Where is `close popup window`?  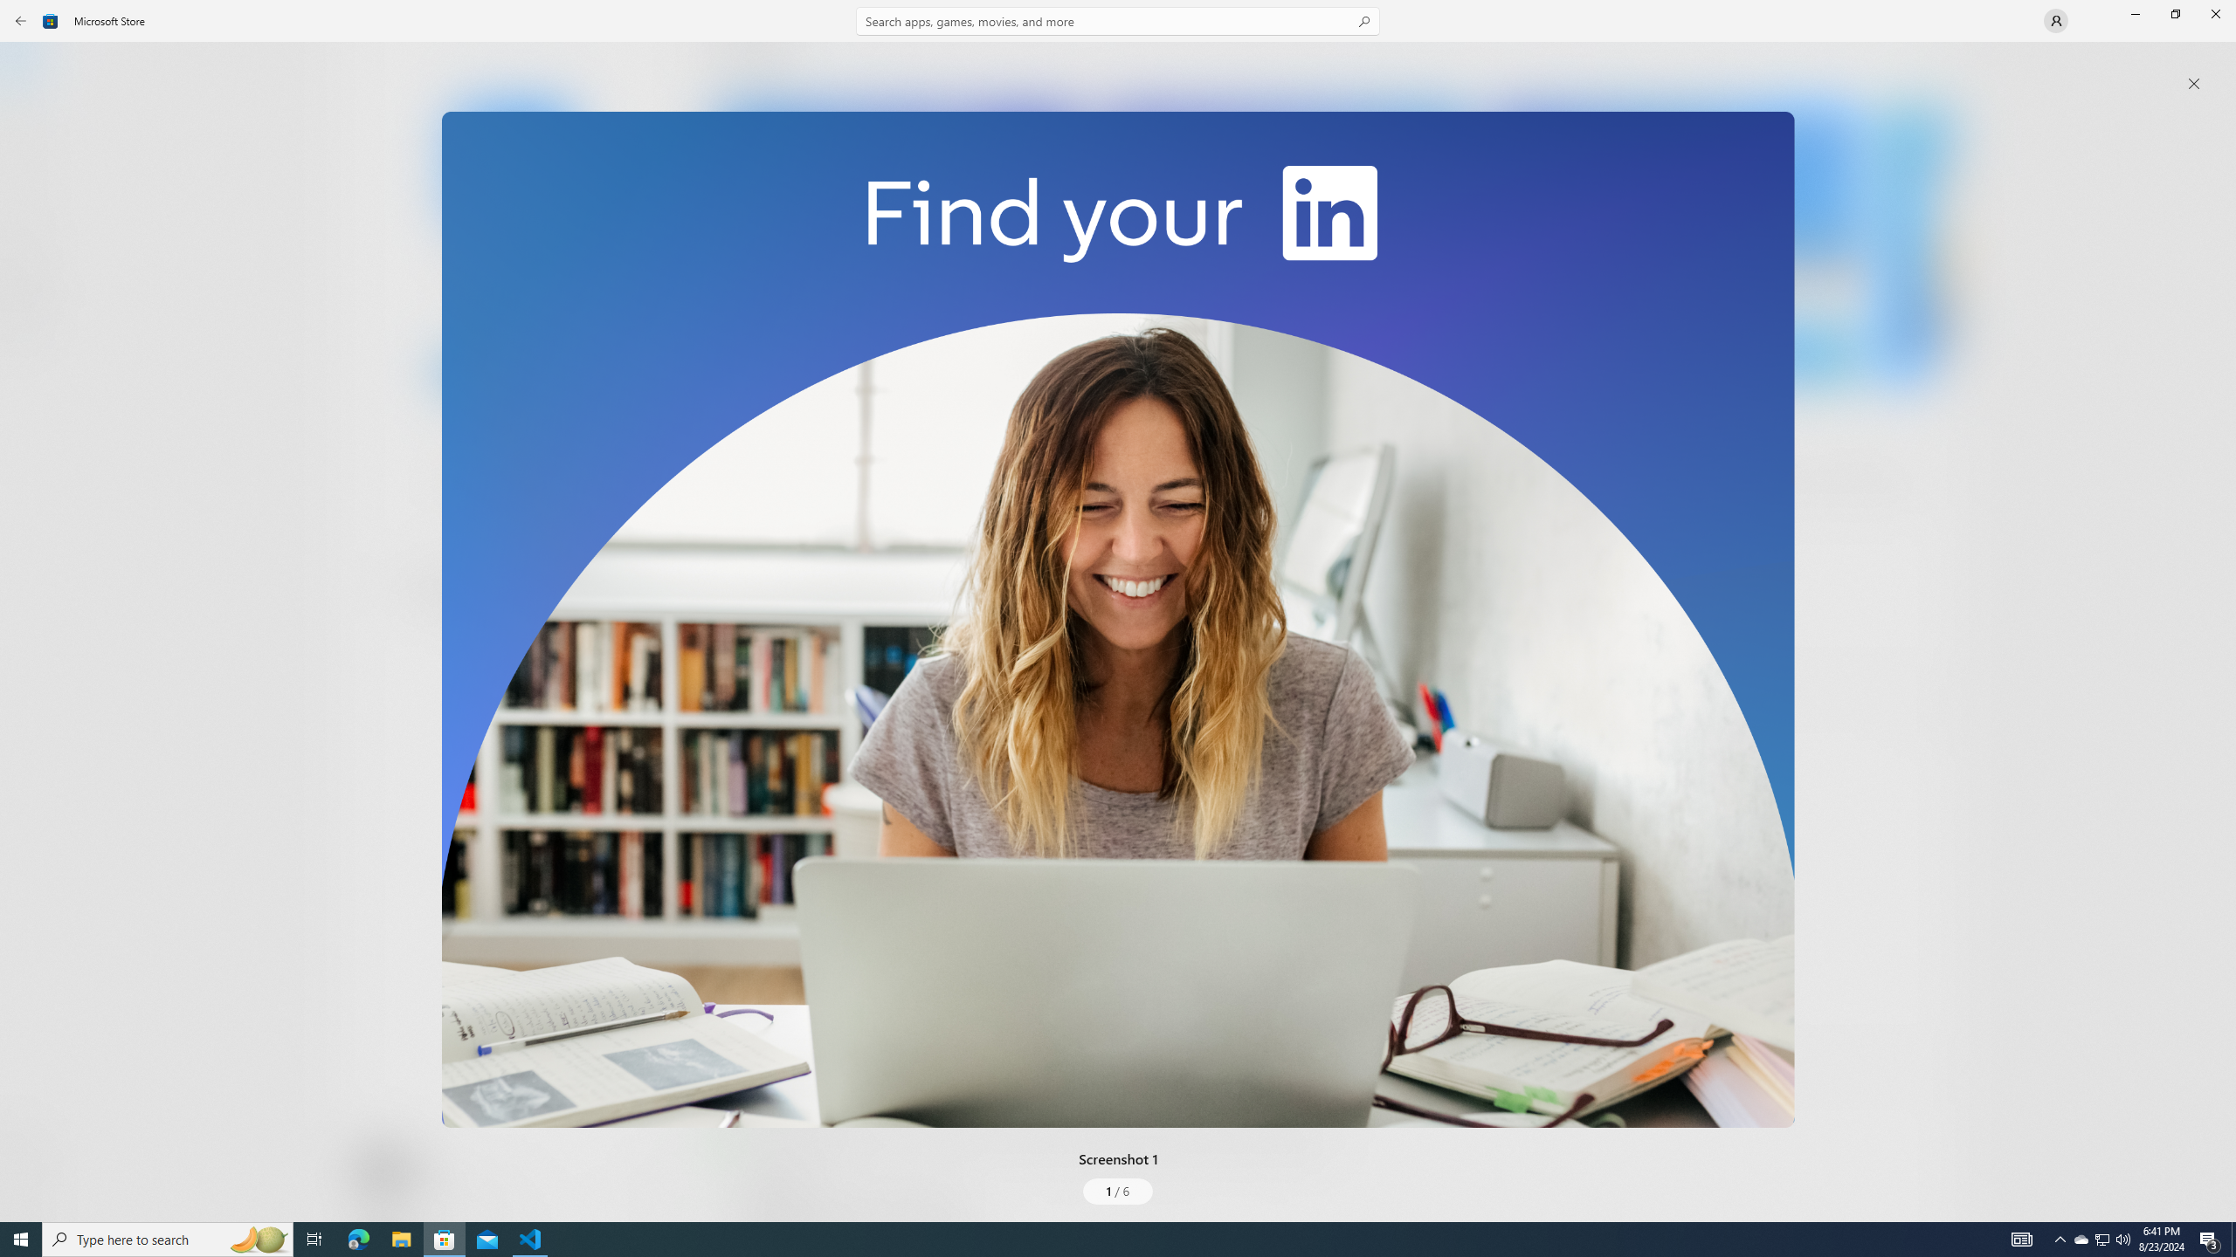 close popup window is located at coordinates (2194, 84).